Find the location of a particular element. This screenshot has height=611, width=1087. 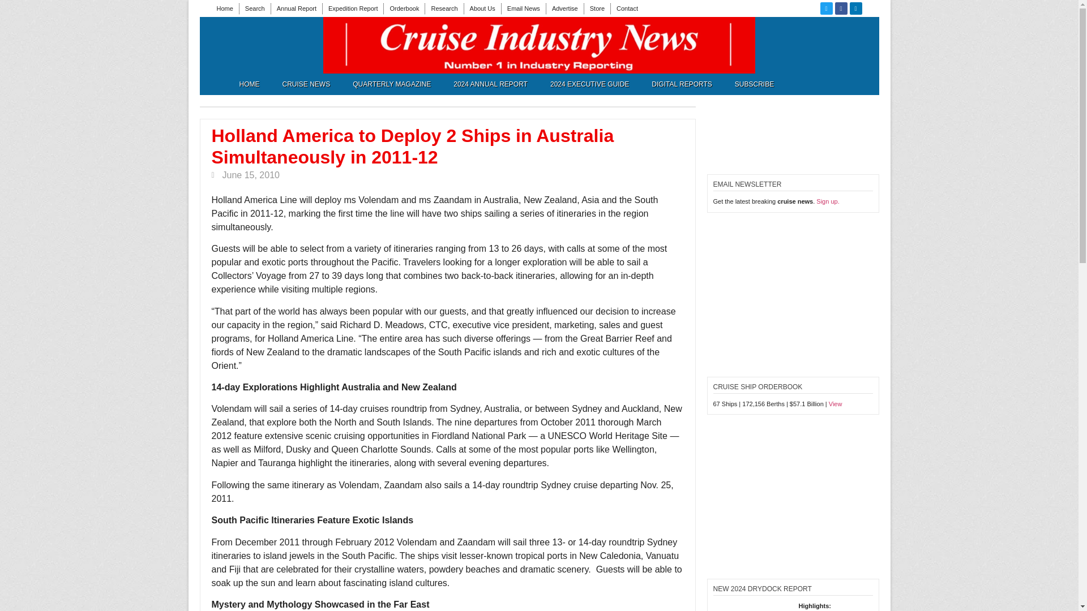

Store is located at coordinates (597, 8).